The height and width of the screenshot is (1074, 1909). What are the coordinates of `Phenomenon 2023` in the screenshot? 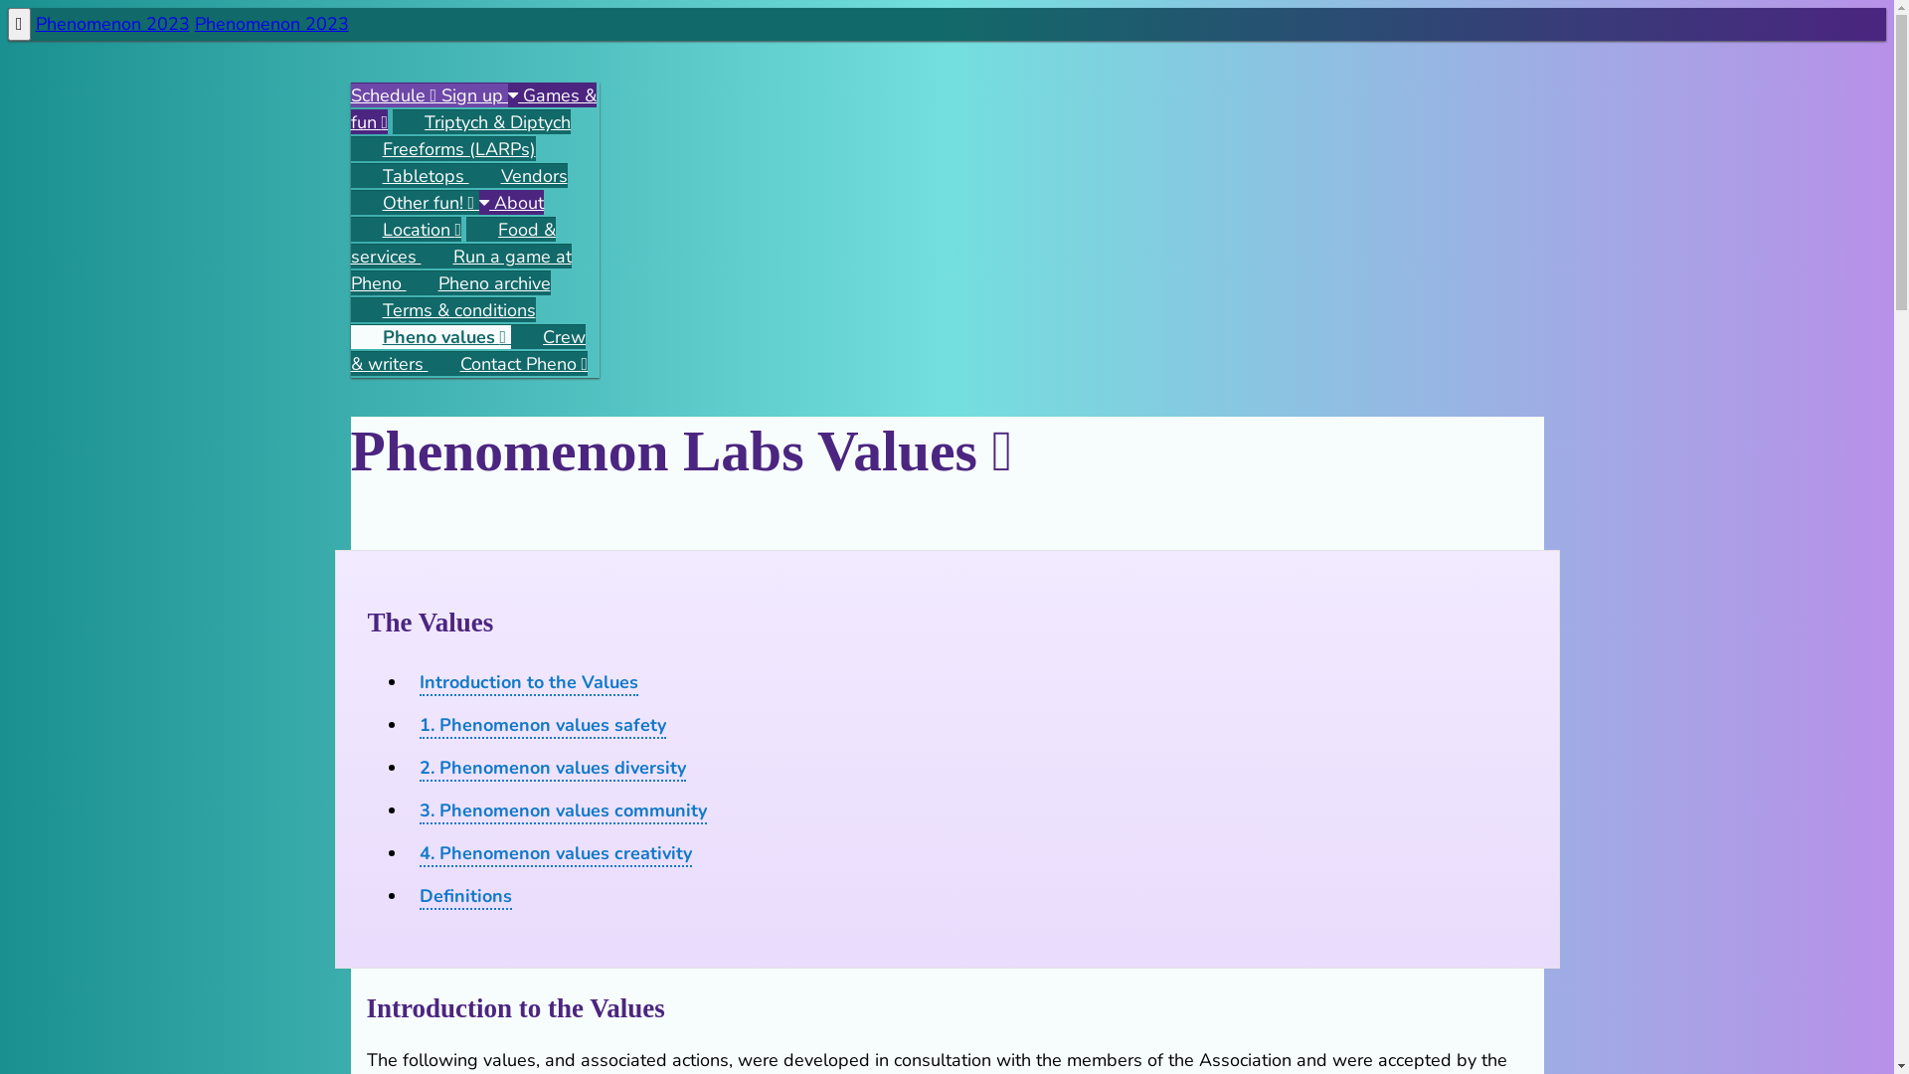 It's located at (113, 24).